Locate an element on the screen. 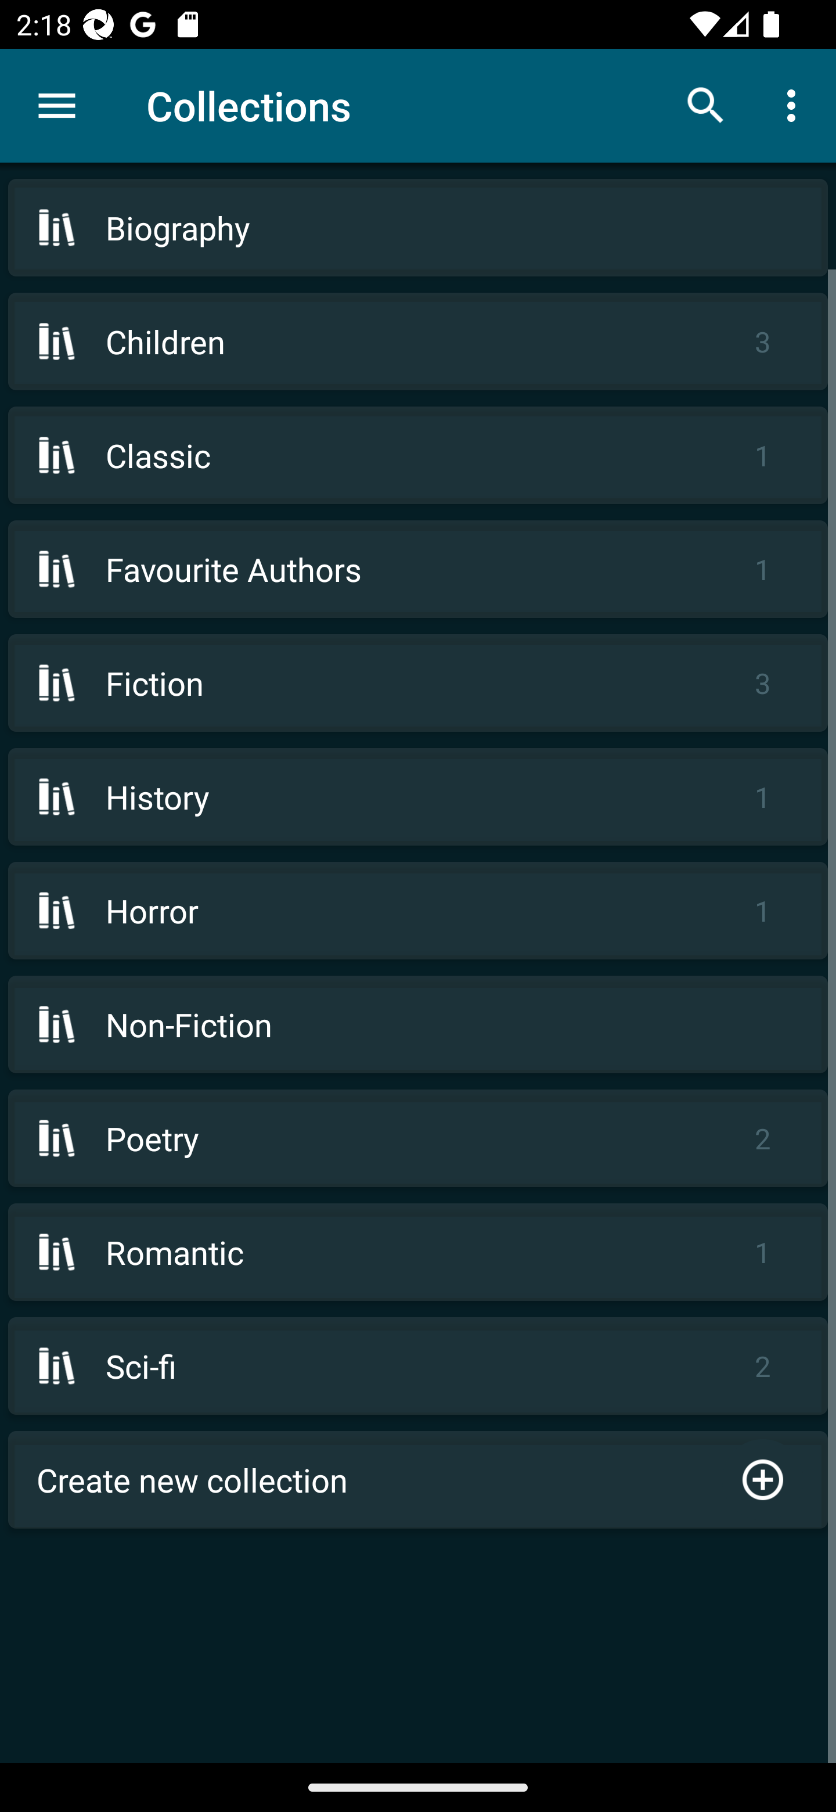 Image resolution: width=836 pixels, height=1812 pixels. Sci-fi 2 is located at coordinates (418, 1366).